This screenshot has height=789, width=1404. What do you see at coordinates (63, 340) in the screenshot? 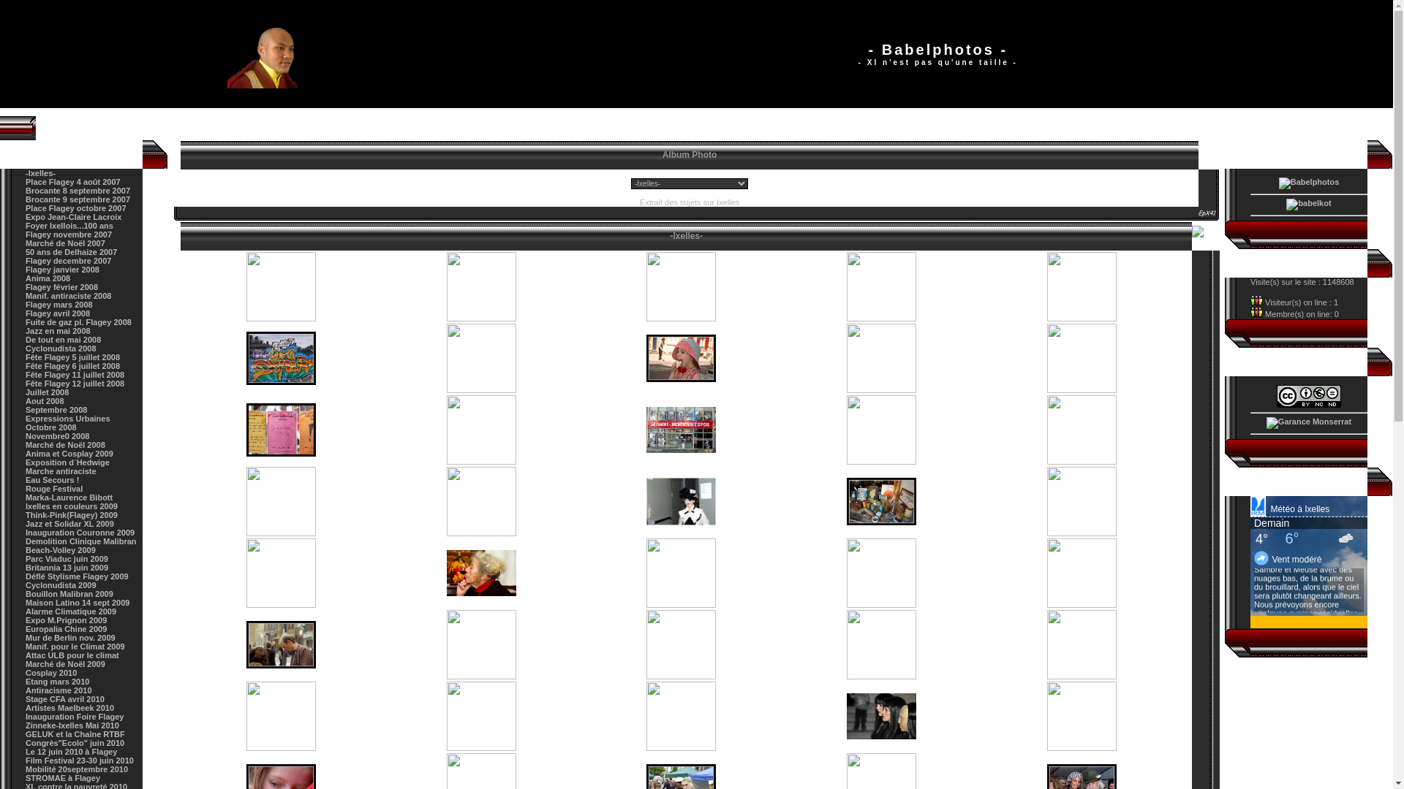
I see `De tout en mai 2008` at bounding box center [63, 340].